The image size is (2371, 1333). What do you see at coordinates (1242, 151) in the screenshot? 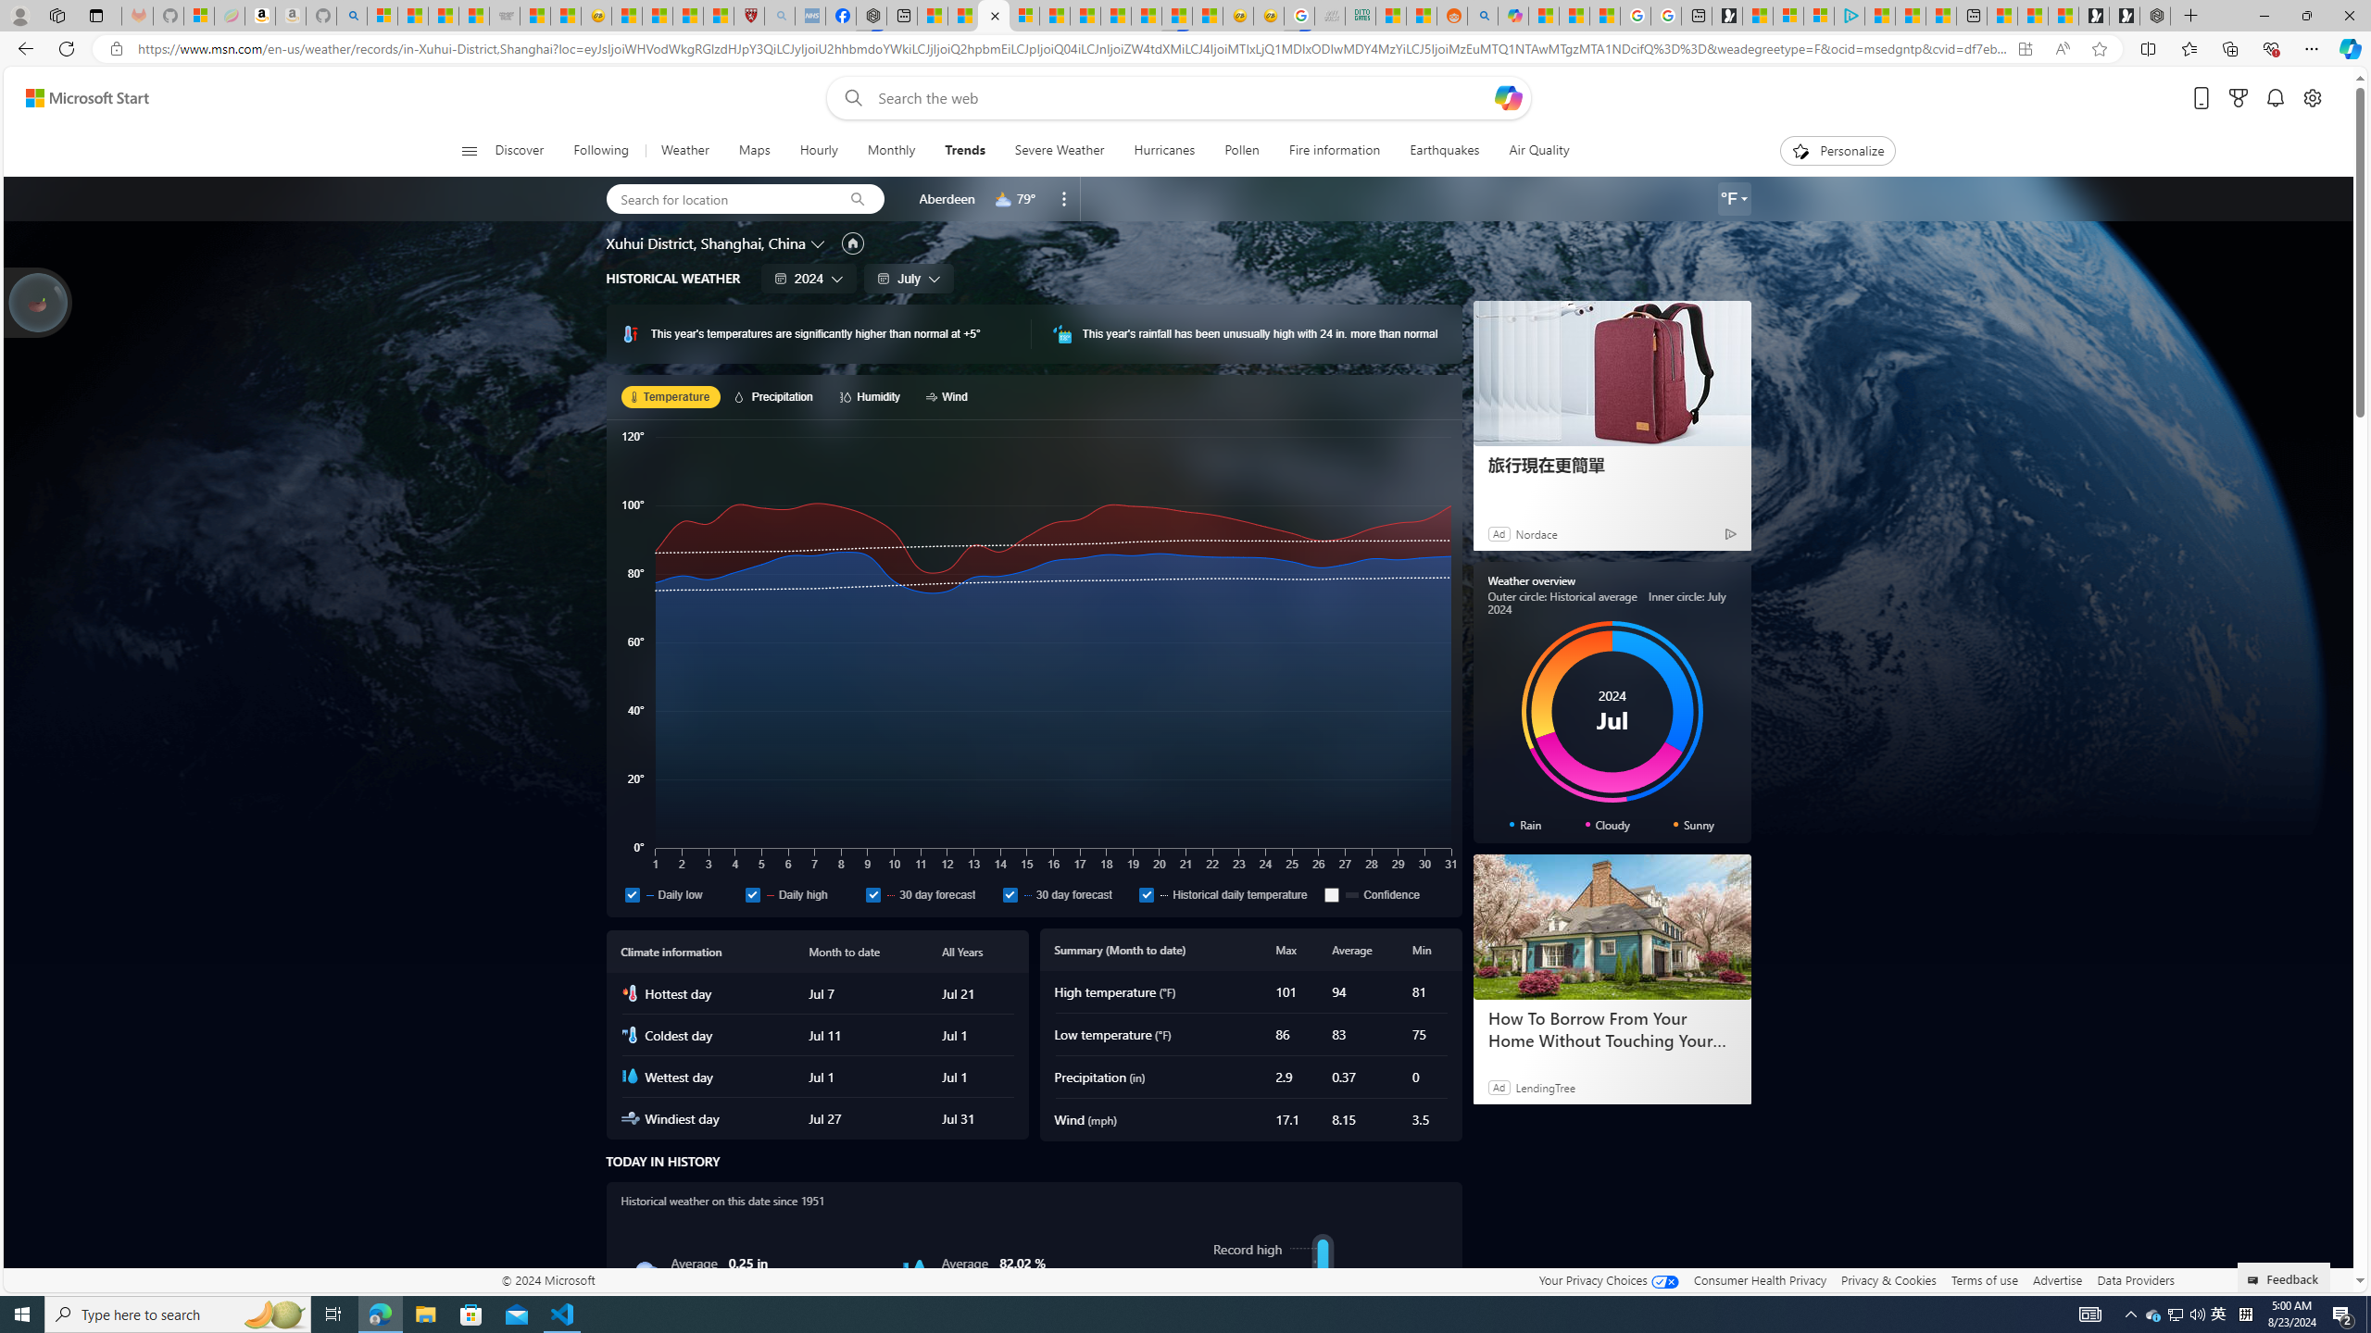
I see `Pollen` at bounding box center [1242, 151].